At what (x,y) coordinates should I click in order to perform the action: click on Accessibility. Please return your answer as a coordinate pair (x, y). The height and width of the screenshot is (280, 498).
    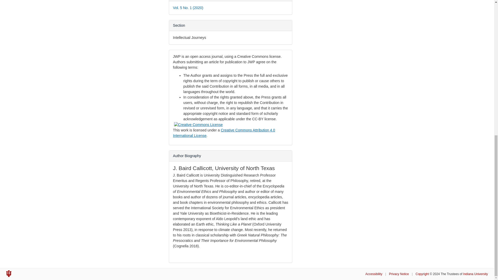
    Looking at the image, I should click on (374, 274).